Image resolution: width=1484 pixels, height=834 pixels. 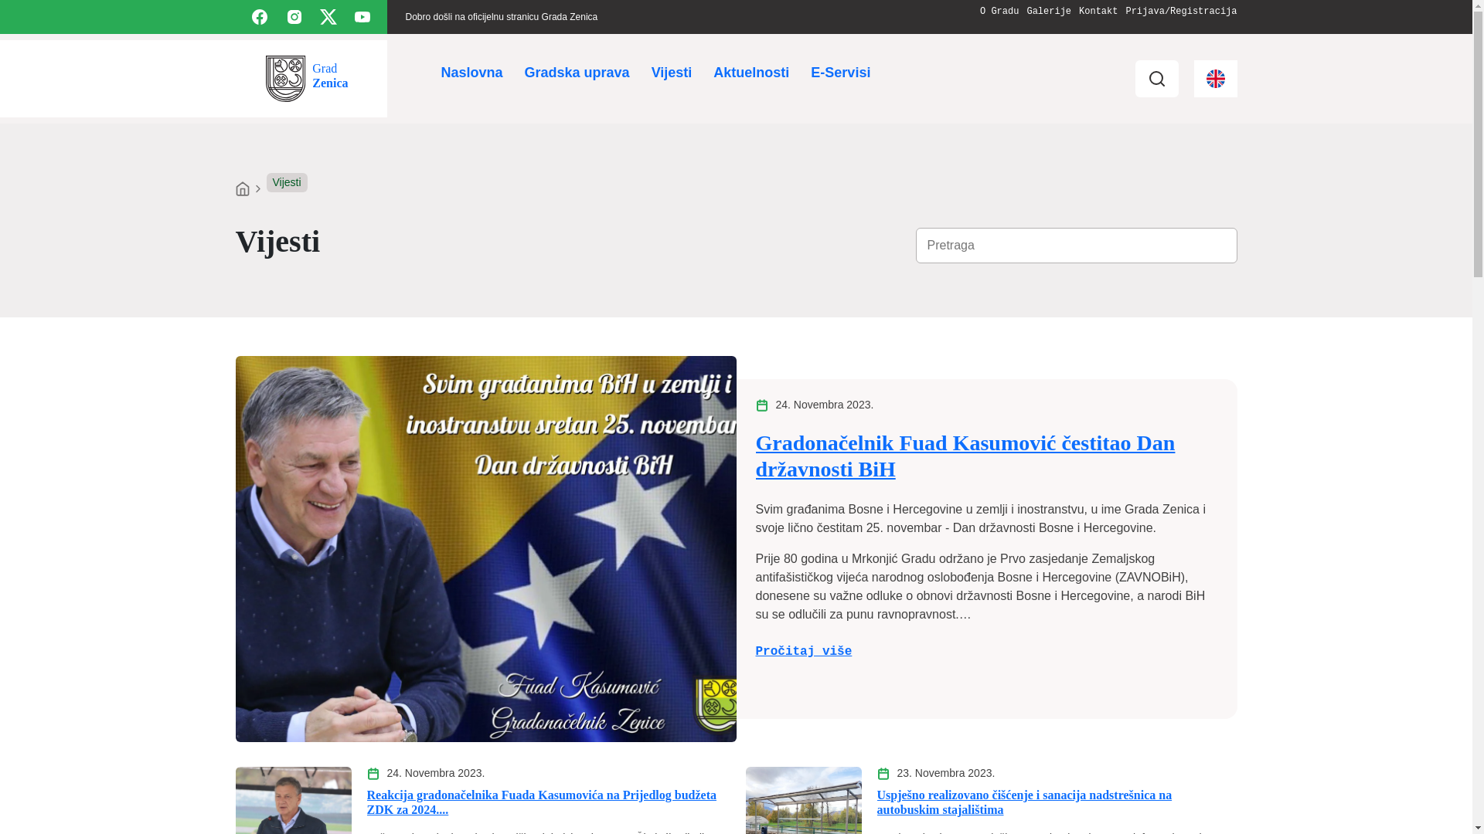 I want to click on O Gradu, so click(x=999, y=12).